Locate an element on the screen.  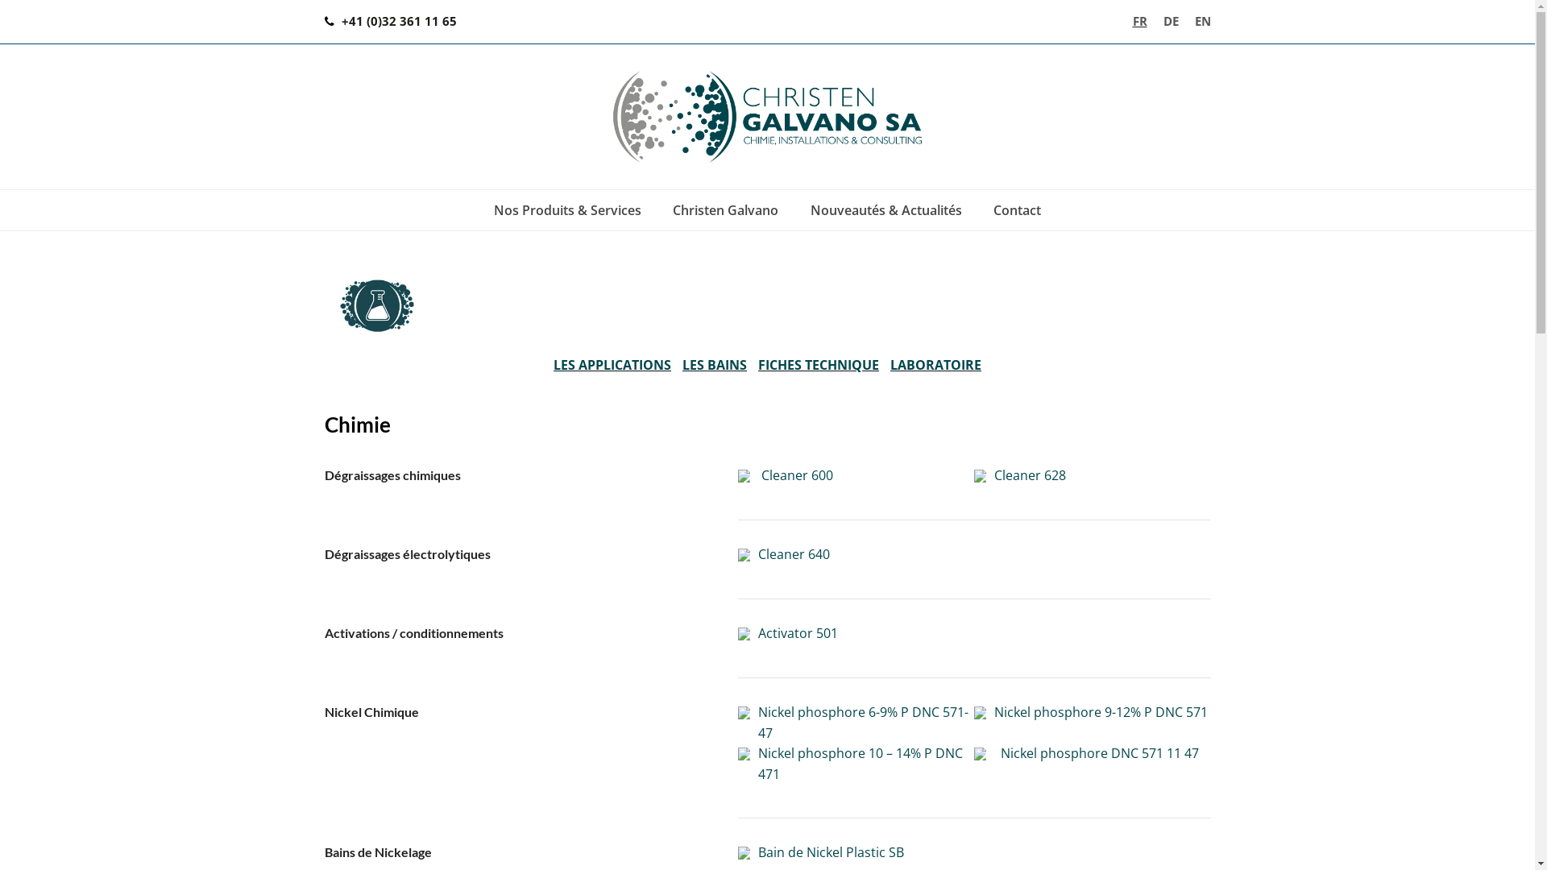
LES BAINS is located at coordinates (715, 365).